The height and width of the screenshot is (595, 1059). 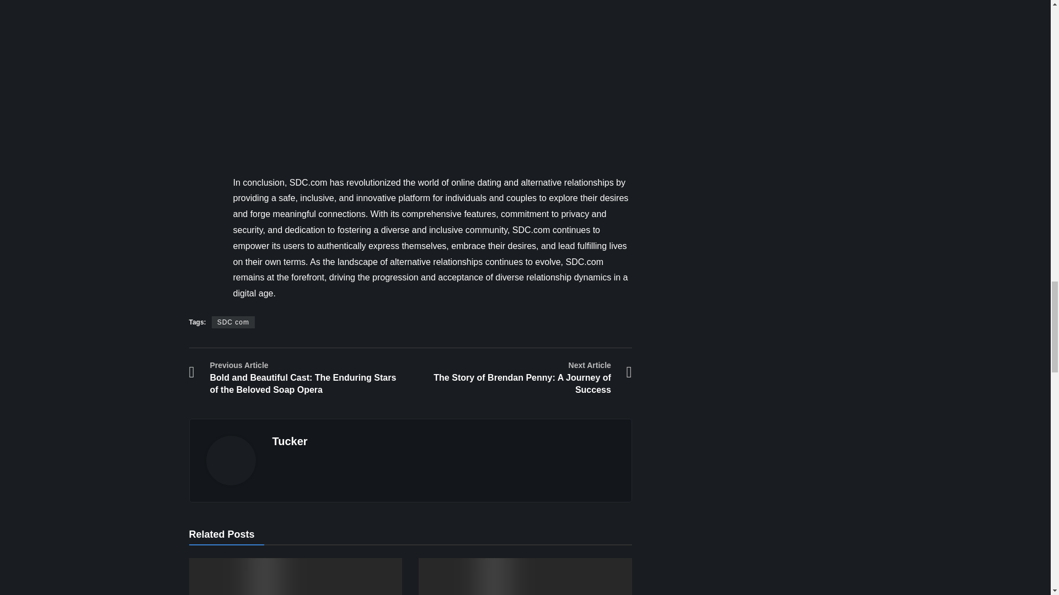 What do you see at coordinates (290, 441) in the screenshot?
I see `Tucker` at bounding box center [290, 441].